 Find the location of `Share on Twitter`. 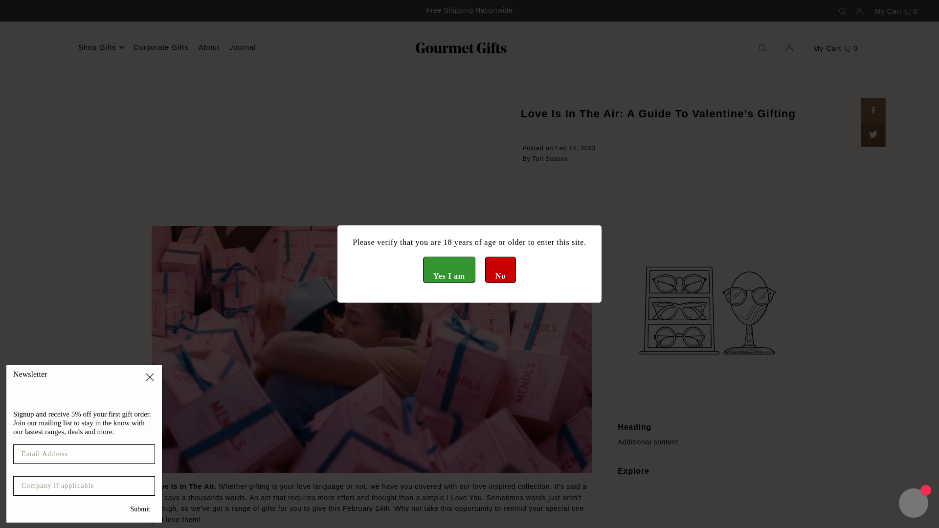

Share on Twitter is located at coordinates (873, 135).